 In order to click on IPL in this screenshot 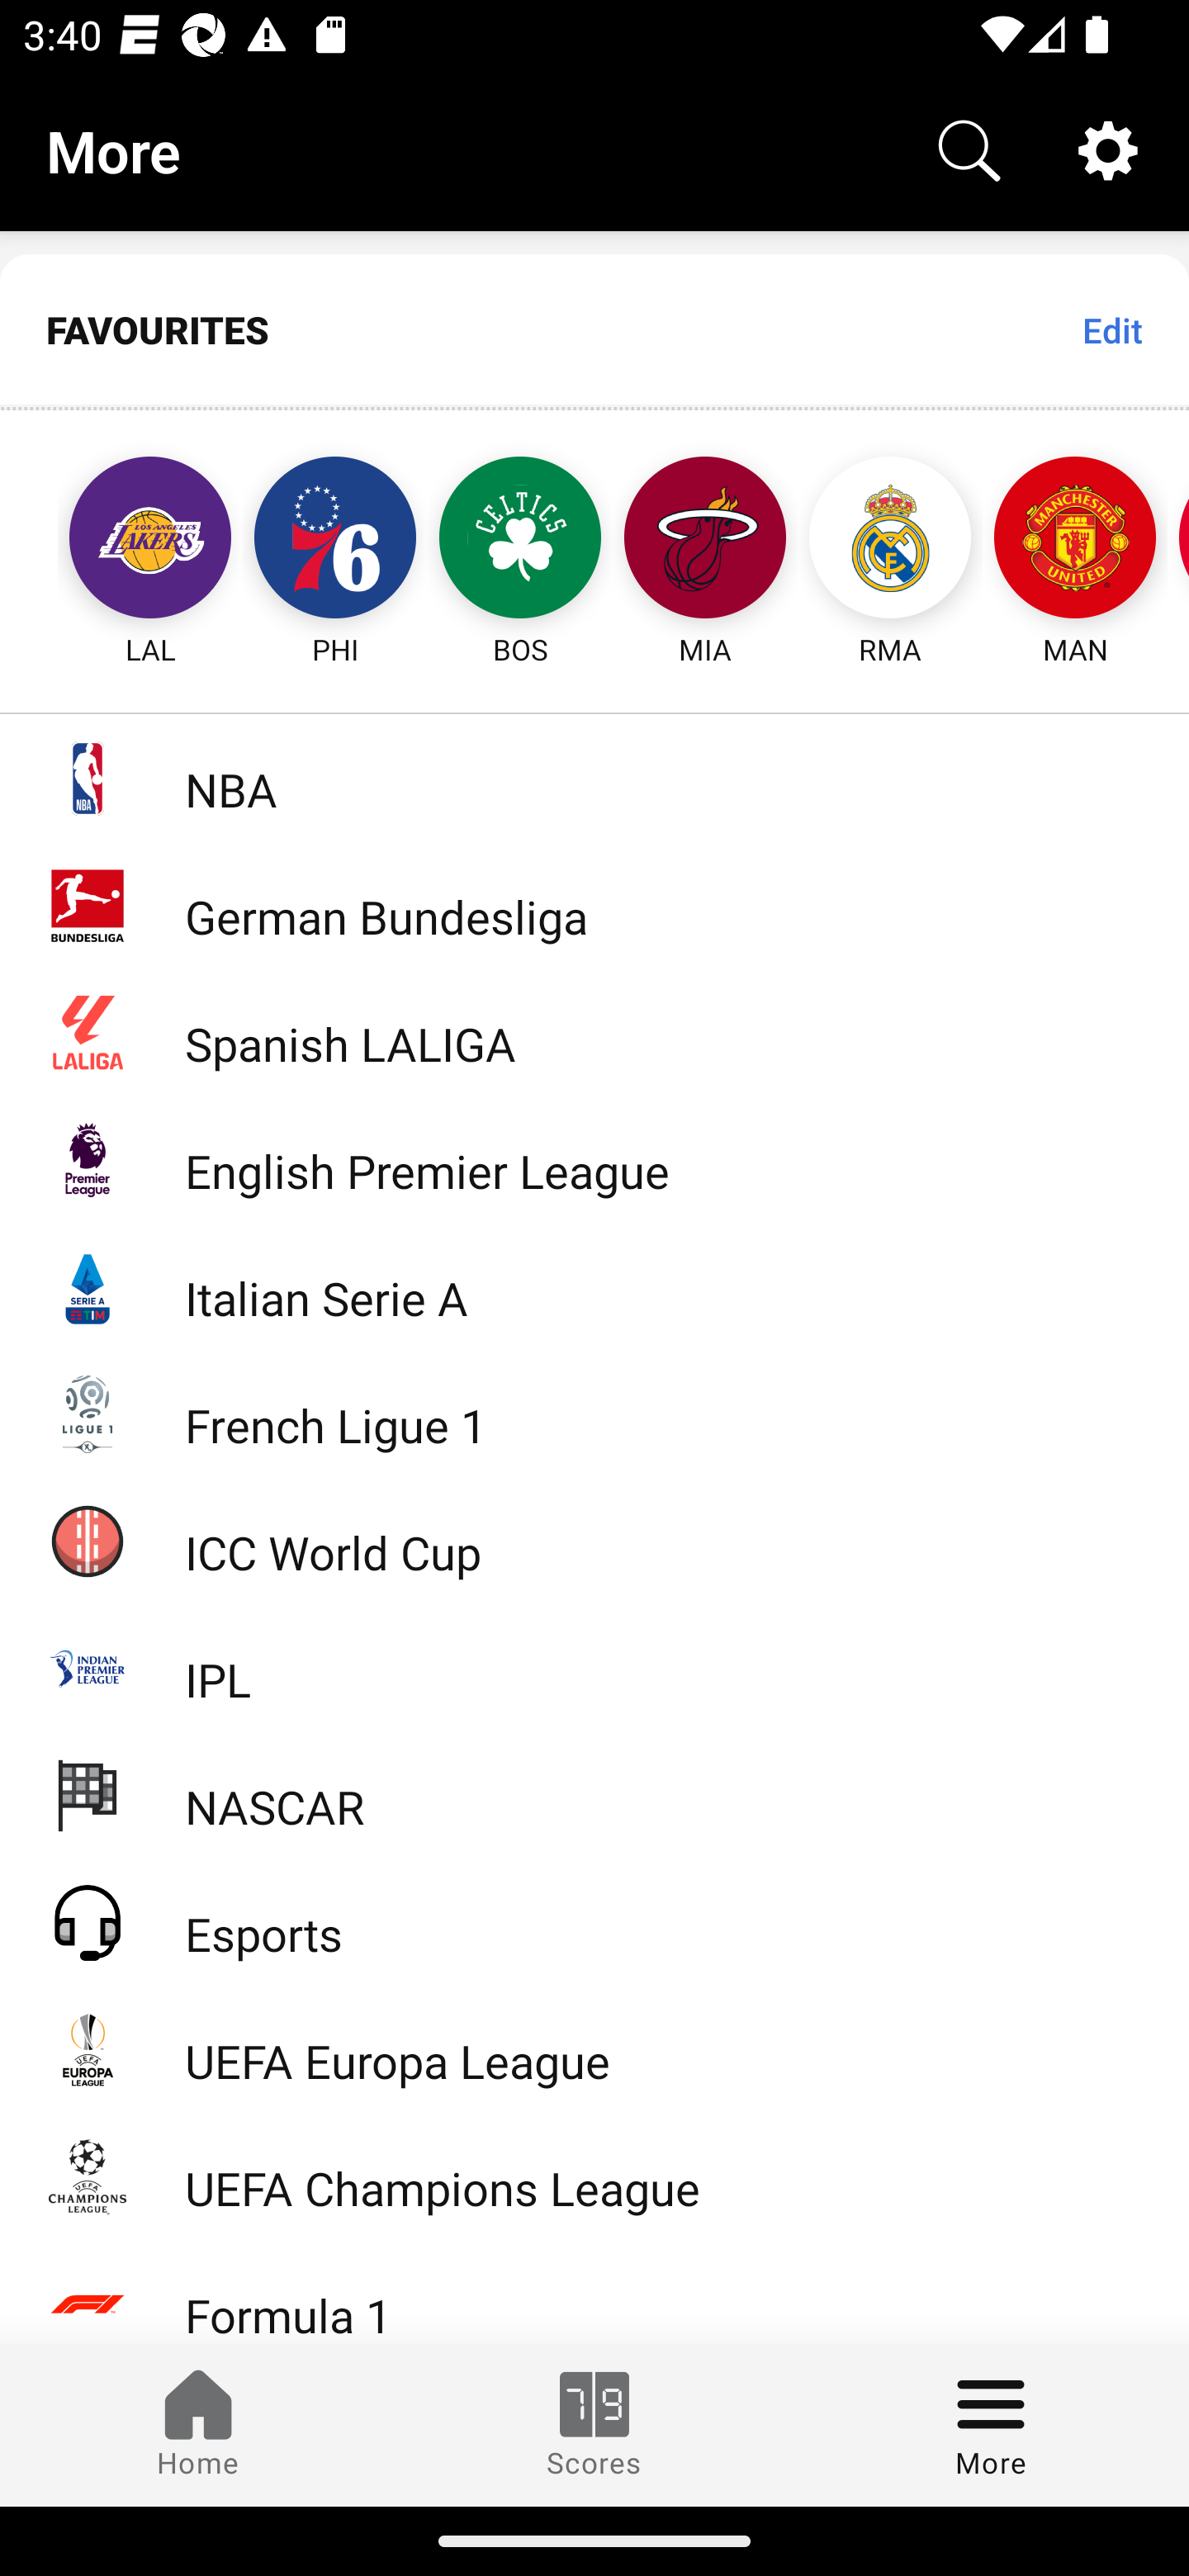, I will do `click(594, 1668)`.